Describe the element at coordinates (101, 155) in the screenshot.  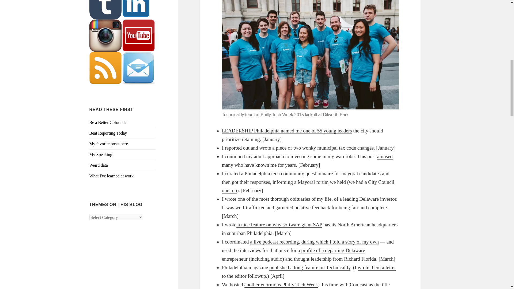
I see `My Speaking` at that location.